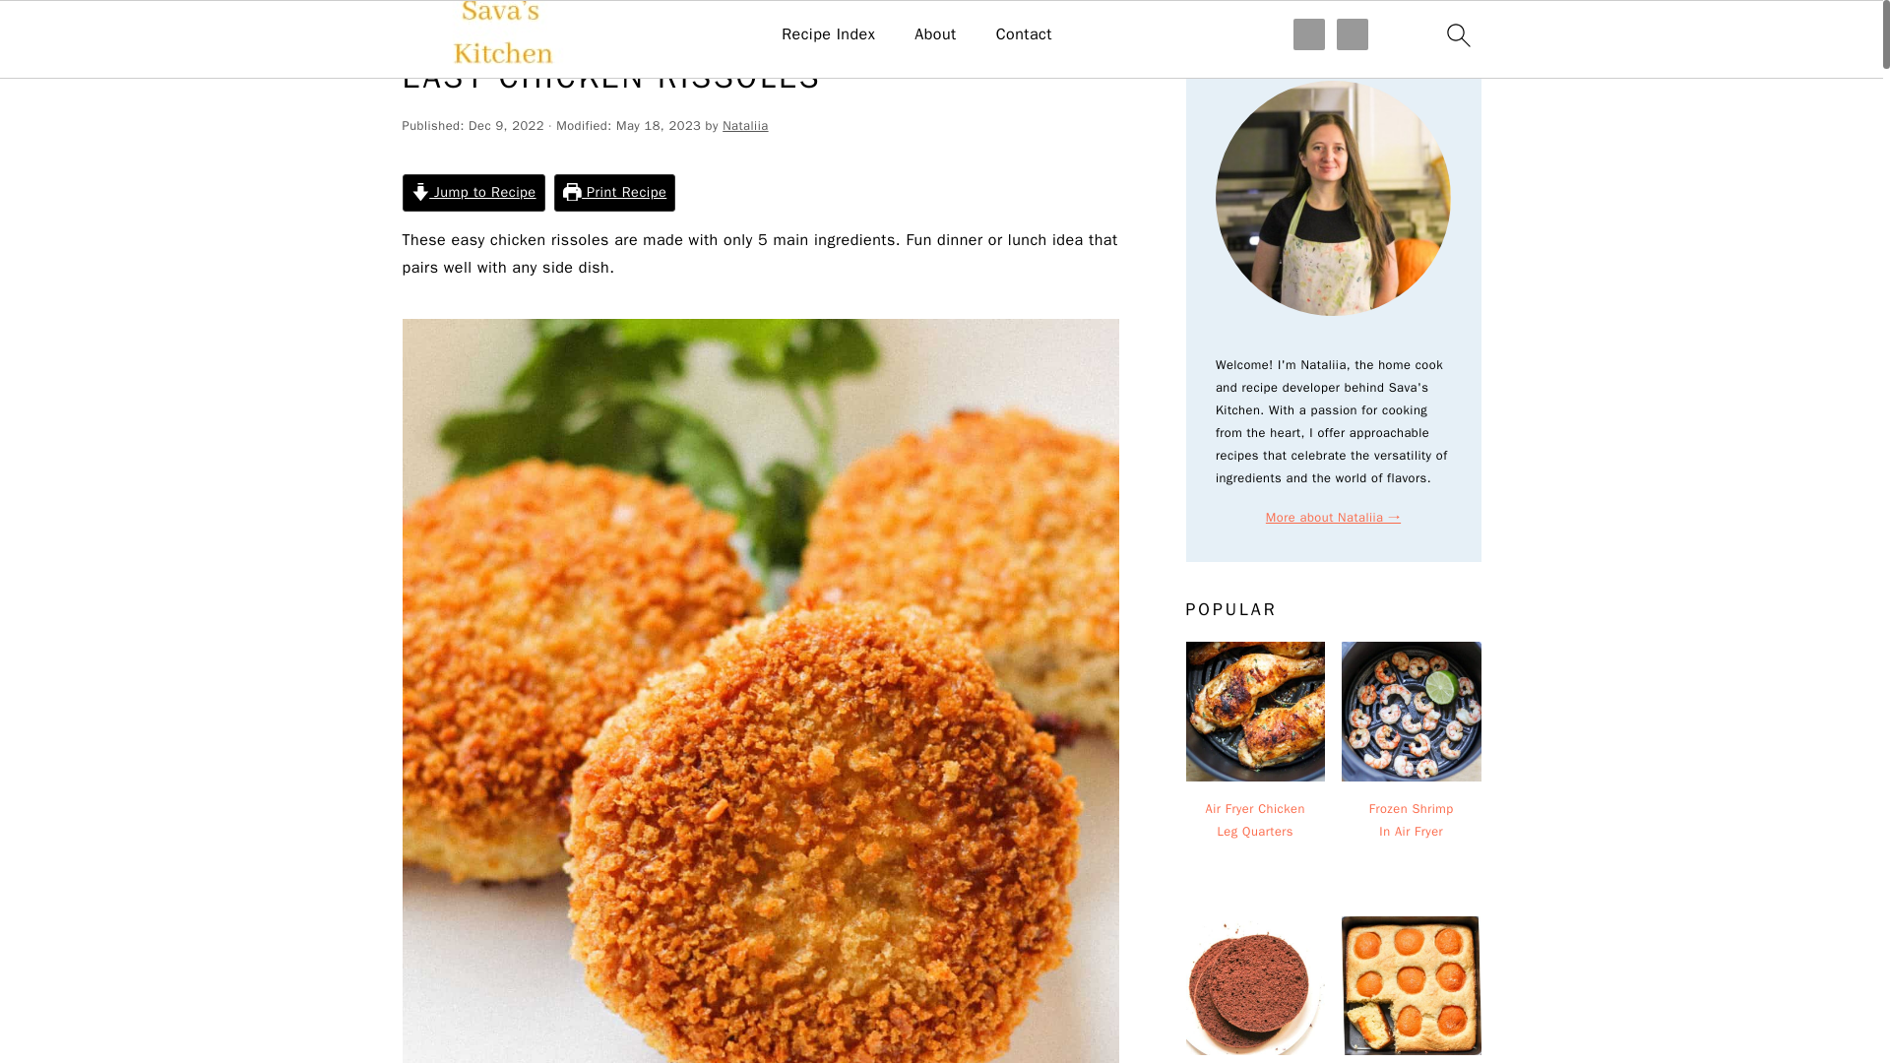  I want to click on Home, so click(418, 30).